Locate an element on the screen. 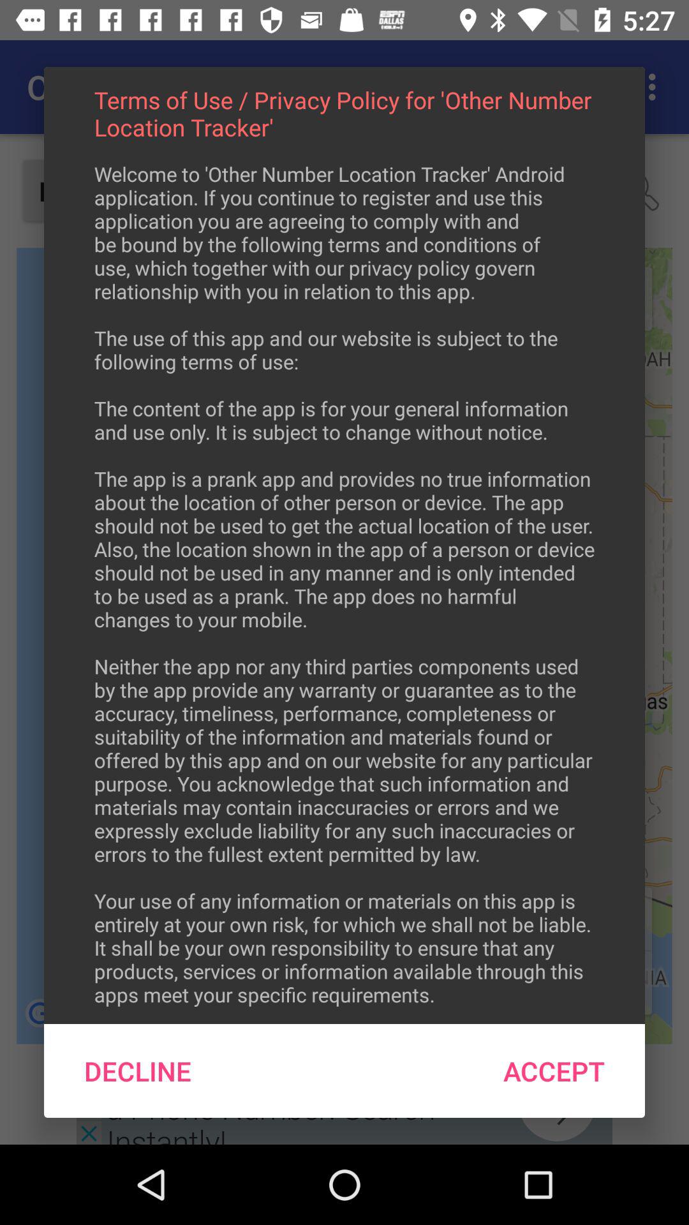 This screenshot has width=689, height=1225. tap item next to accept icon is located at coordinates (138, 1071).